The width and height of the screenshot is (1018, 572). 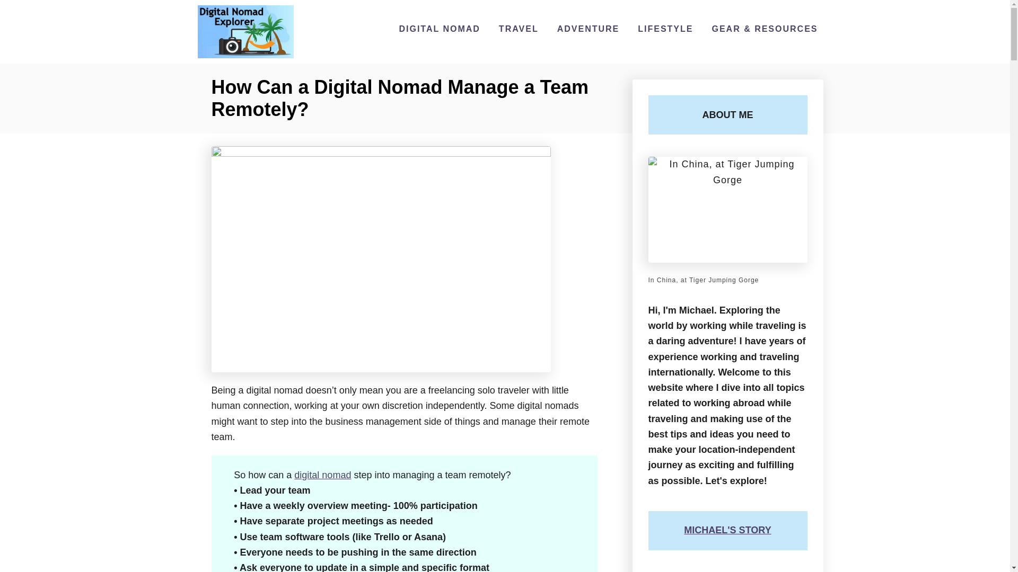 What do you see at coordinates (727, 530) in the screenshot?
I see `MICHAEL'S STORY` at bounding box center [727, 530].